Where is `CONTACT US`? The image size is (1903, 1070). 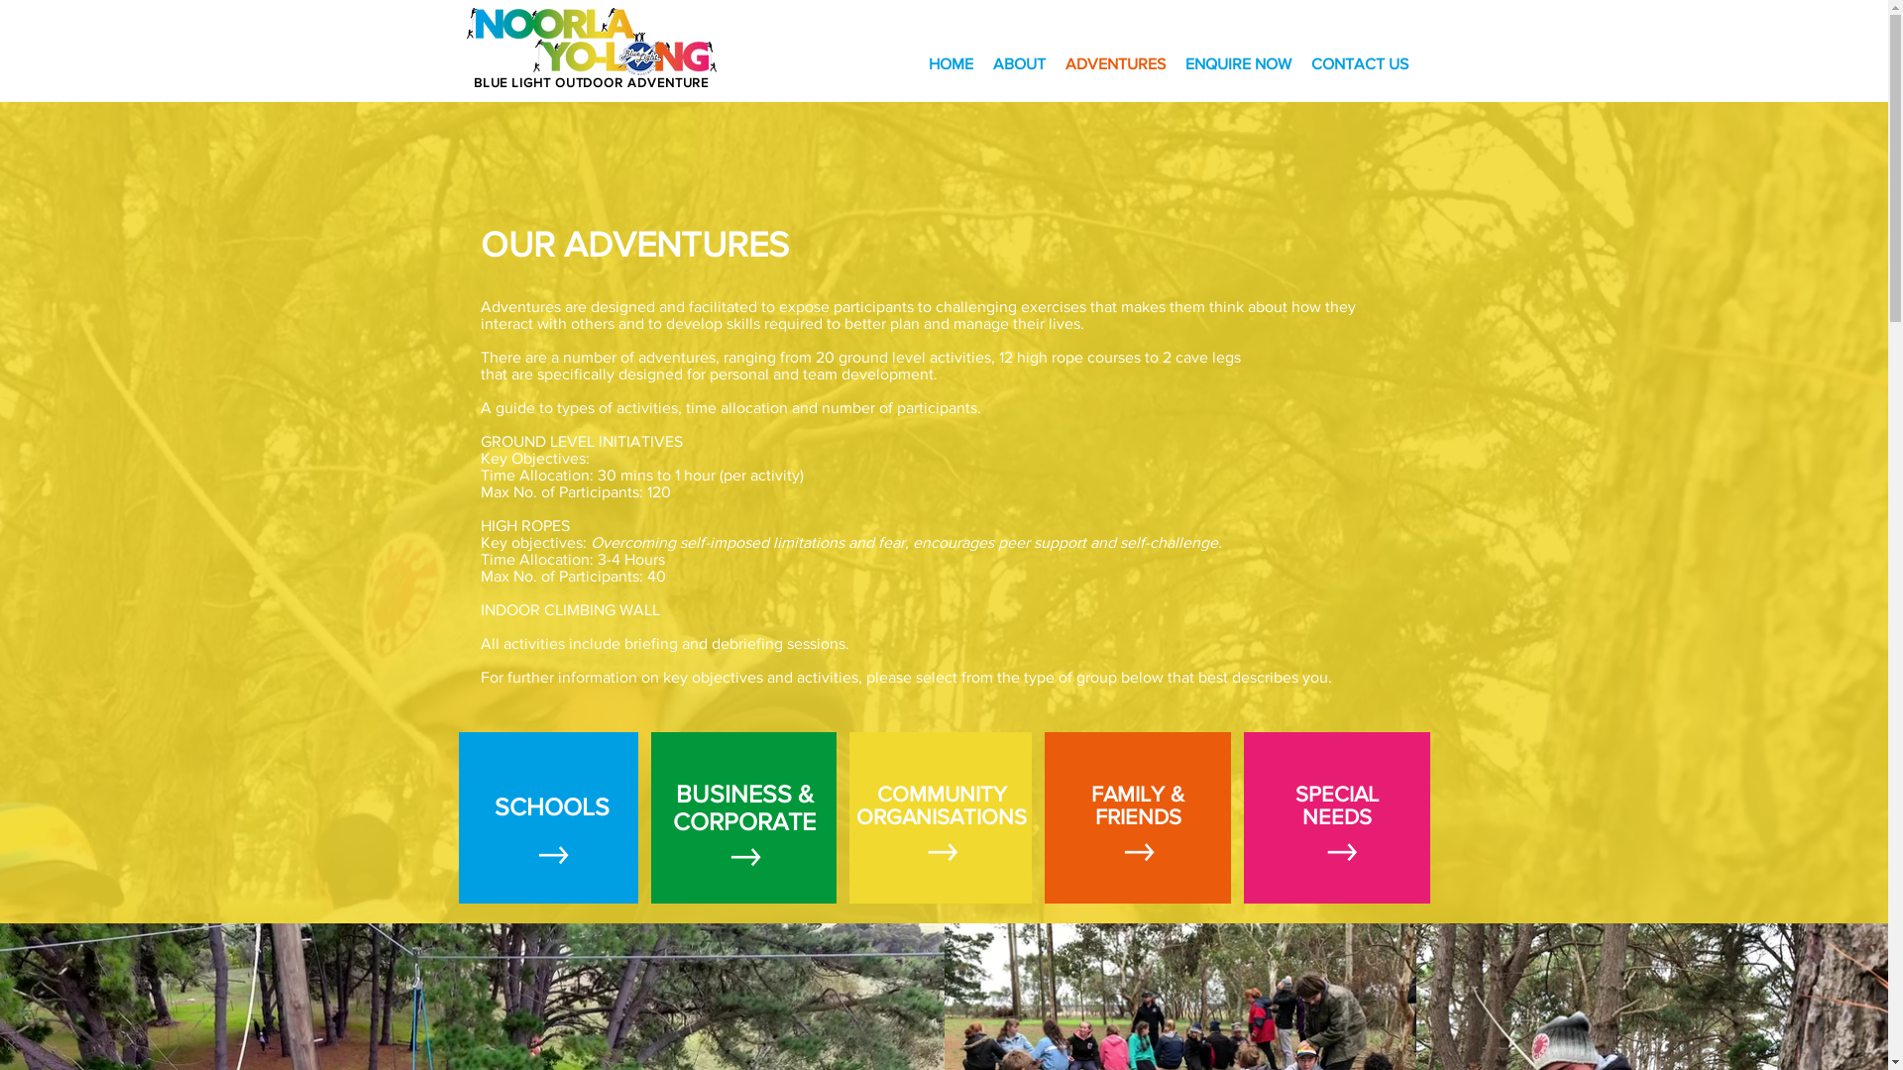 CONTACT US is located at coordinates (1359, 64).